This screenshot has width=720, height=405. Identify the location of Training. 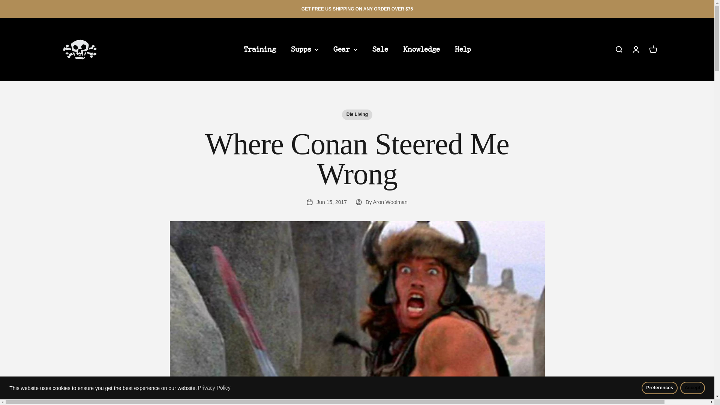
(618, 49).